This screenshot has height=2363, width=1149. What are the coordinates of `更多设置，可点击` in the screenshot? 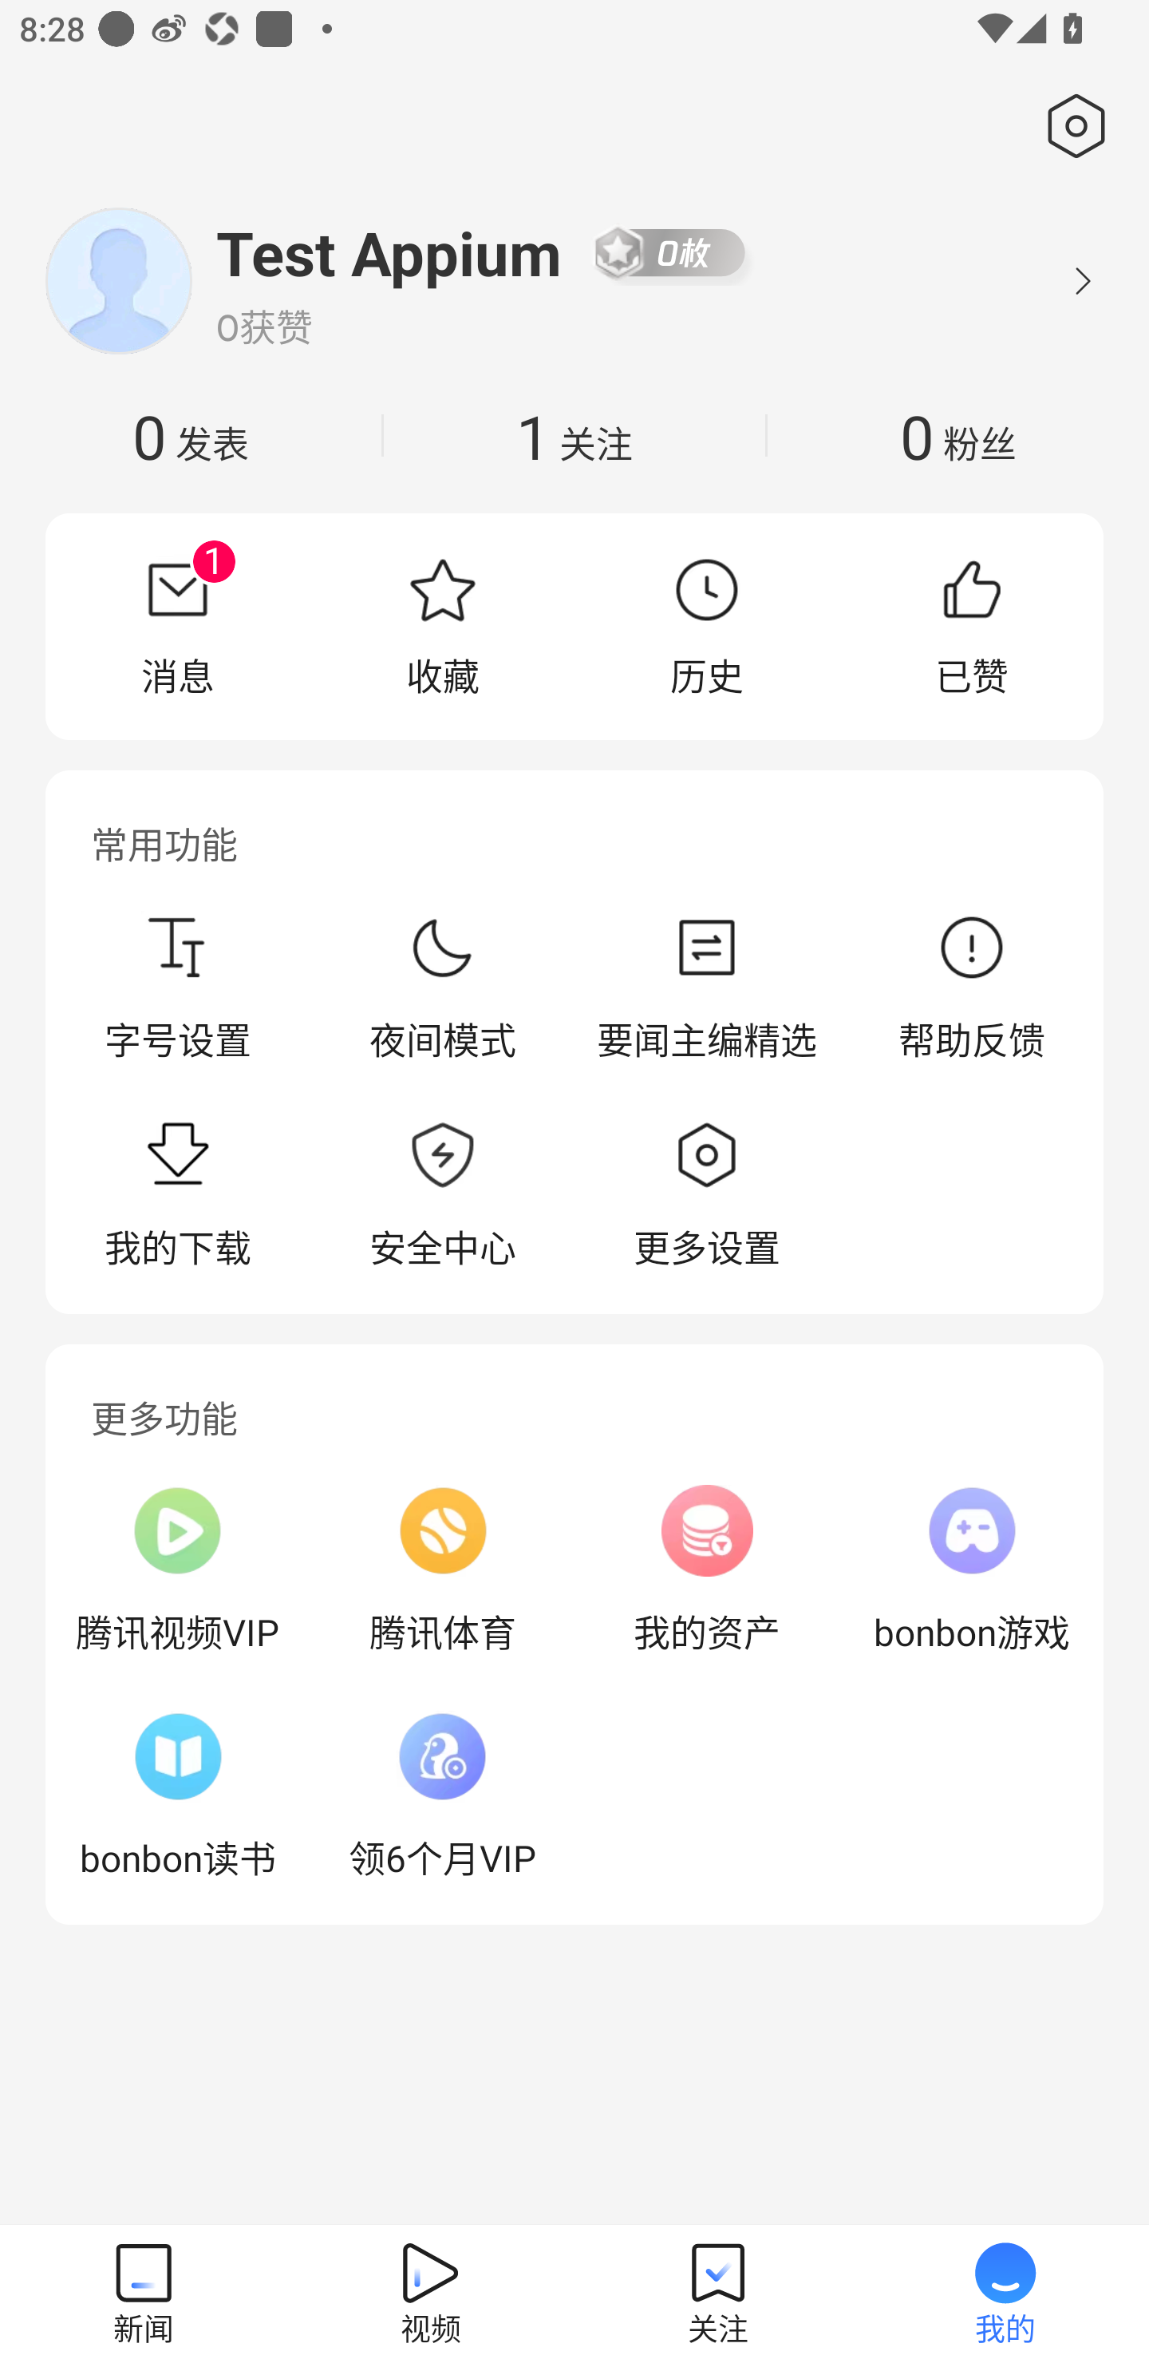 It's located at (707, 1196).